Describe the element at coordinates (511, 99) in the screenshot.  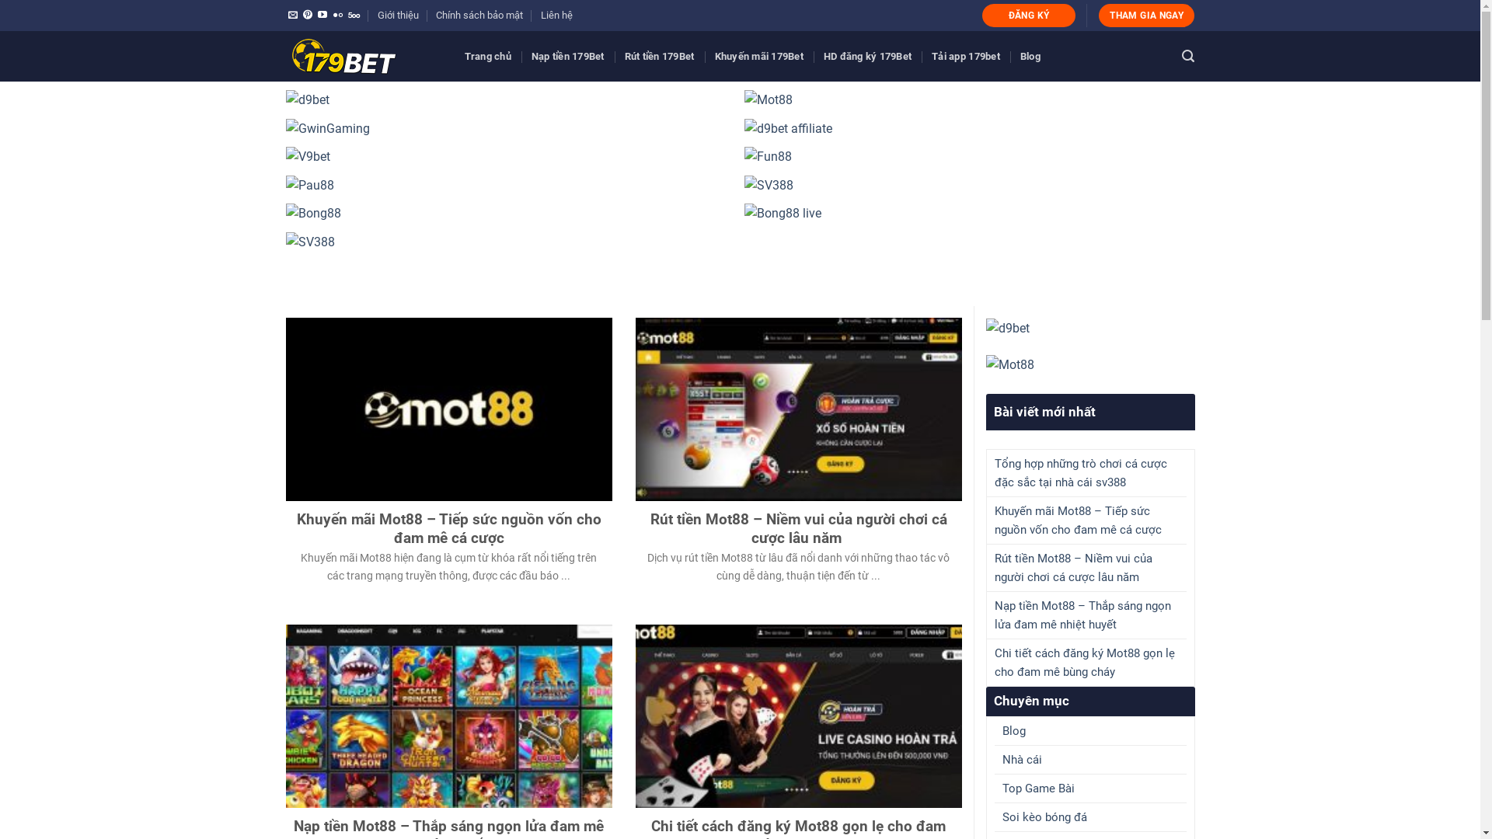
I see `d9bet` at that location.